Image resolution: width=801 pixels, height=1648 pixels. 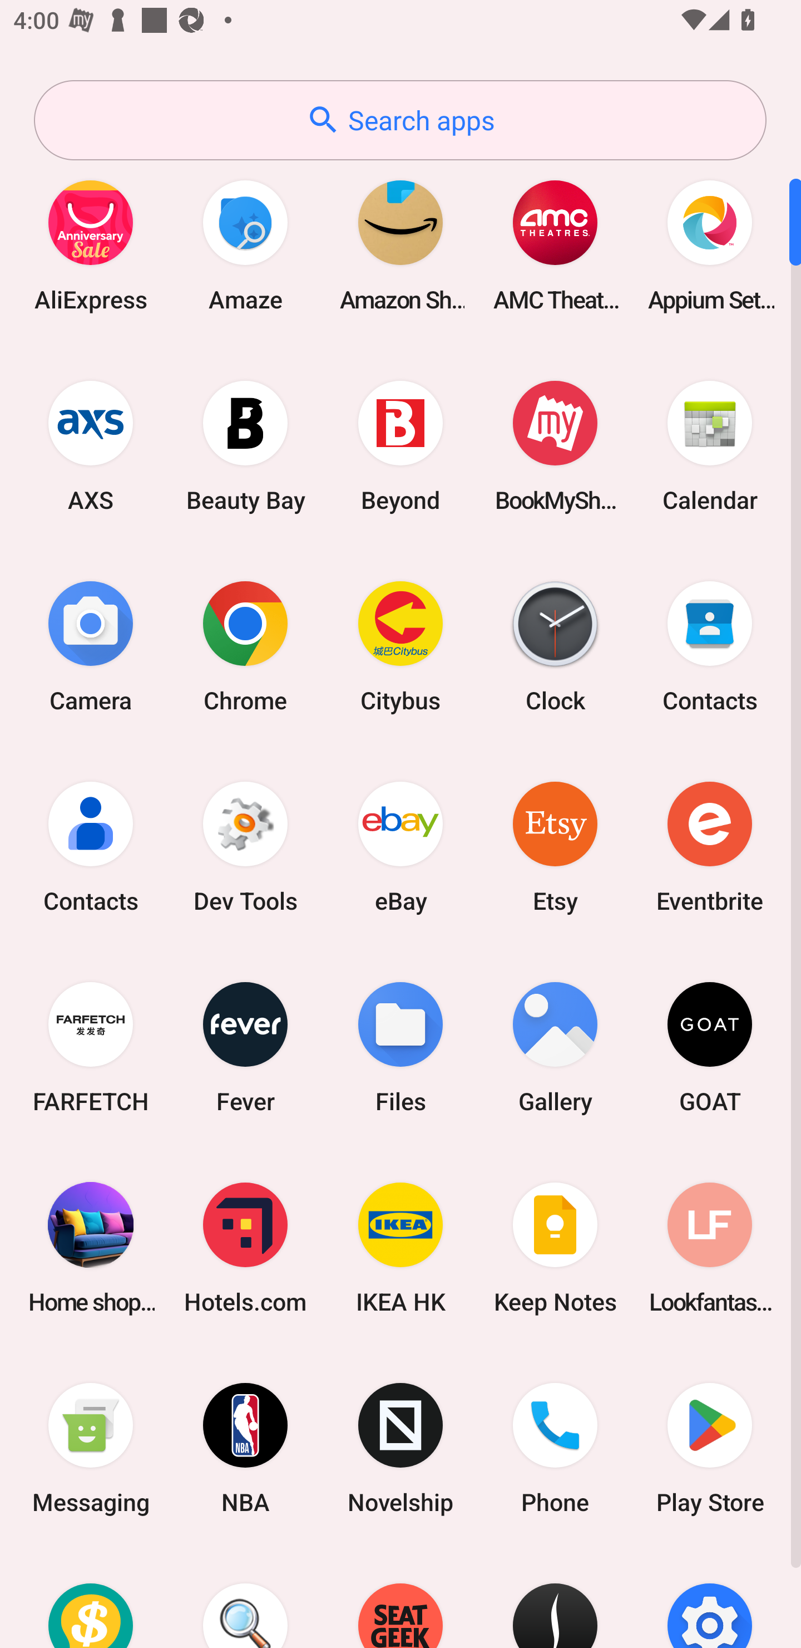 What do you see at coordinates (91, 445) in the screenshot?
I see `AXS` at bounding box center [91, 445].